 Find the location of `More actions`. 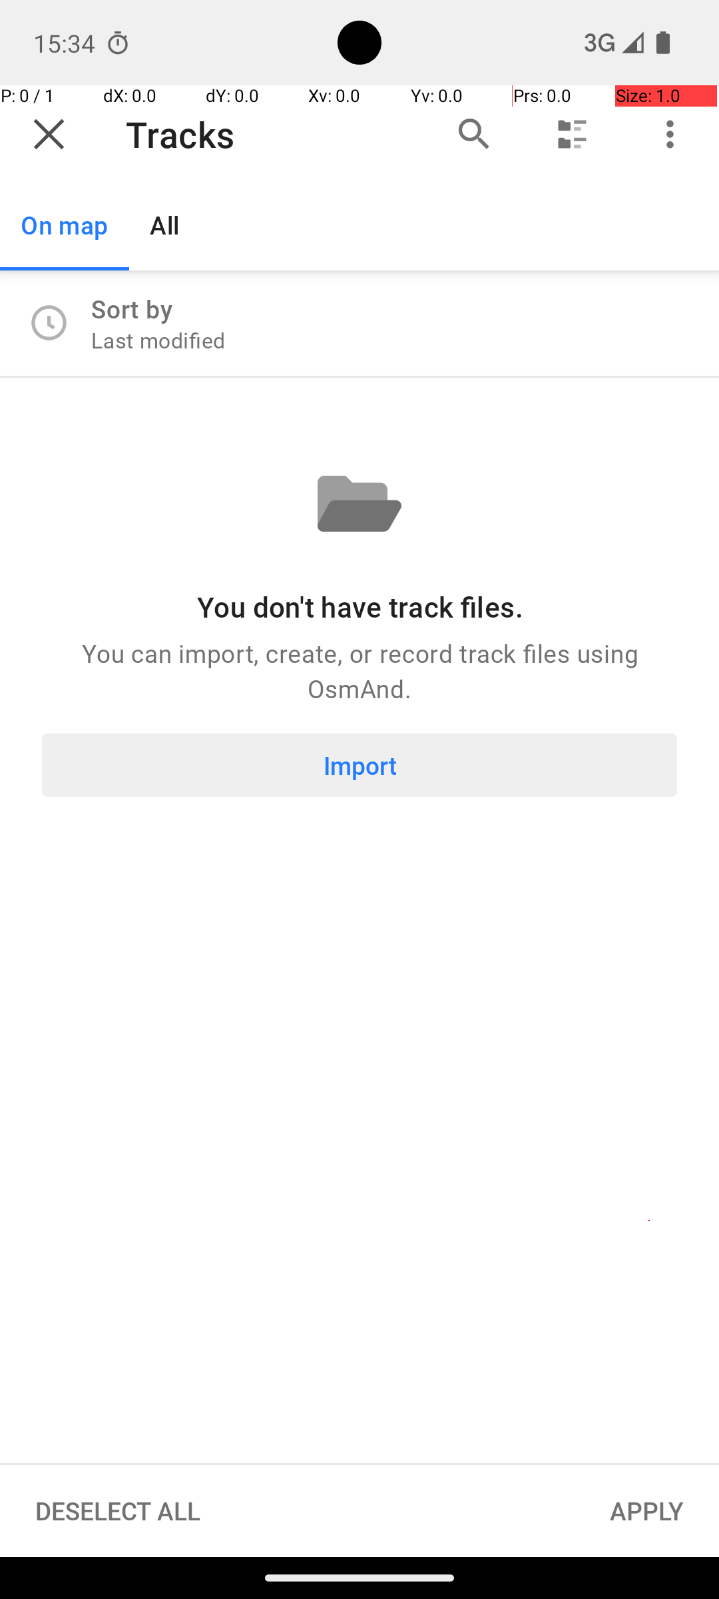

More actions is located at coordinates (670, 135).